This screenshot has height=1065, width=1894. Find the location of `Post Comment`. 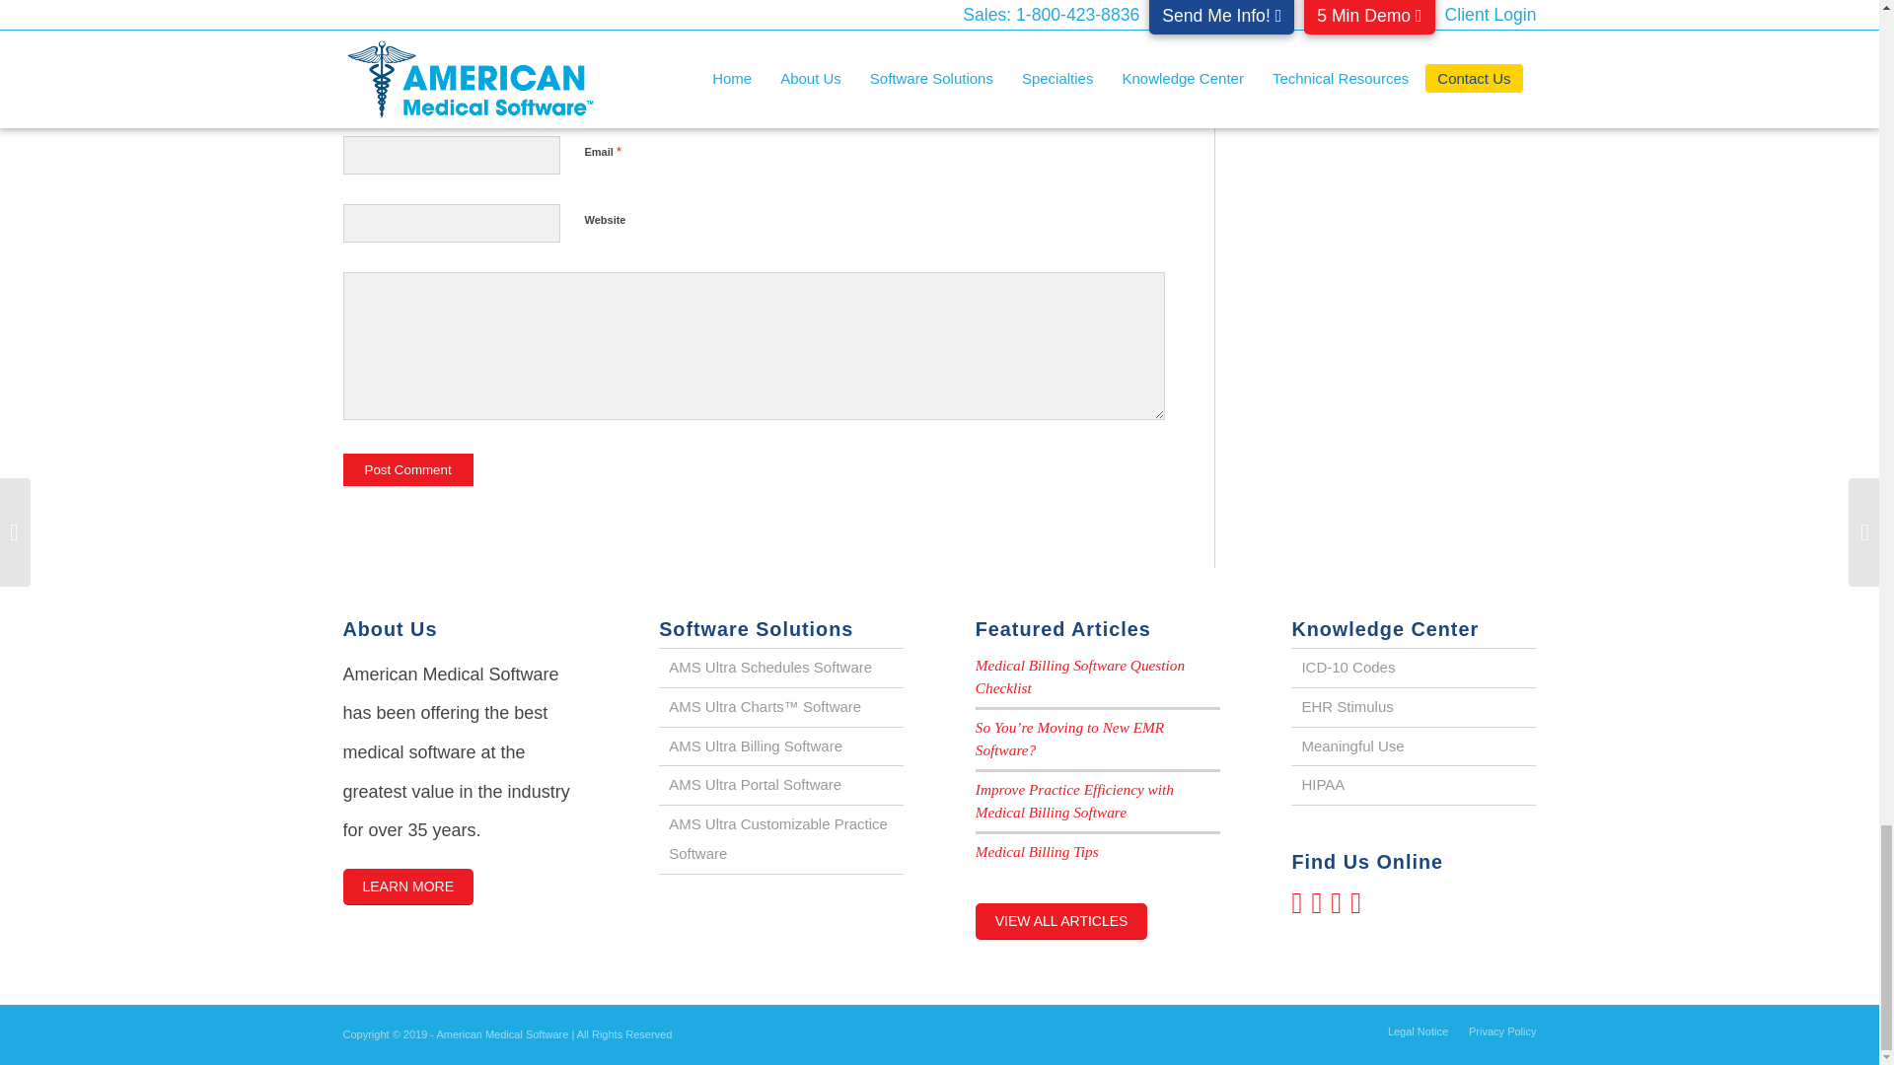

Post Comment is located at coordinates (408, 469).